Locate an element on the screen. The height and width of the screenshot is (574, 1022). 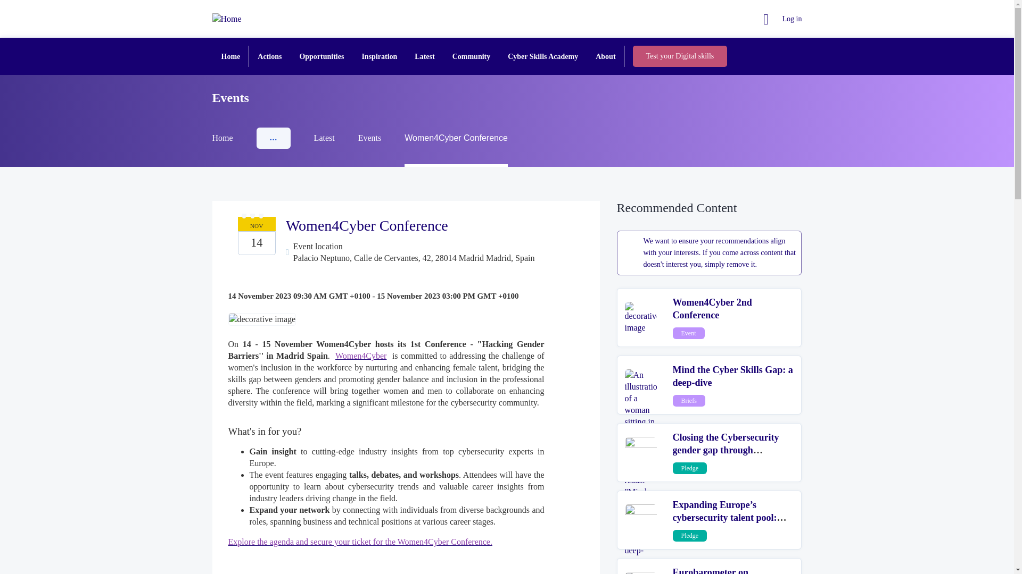
Opportunities is located at coordinates (322, 56).